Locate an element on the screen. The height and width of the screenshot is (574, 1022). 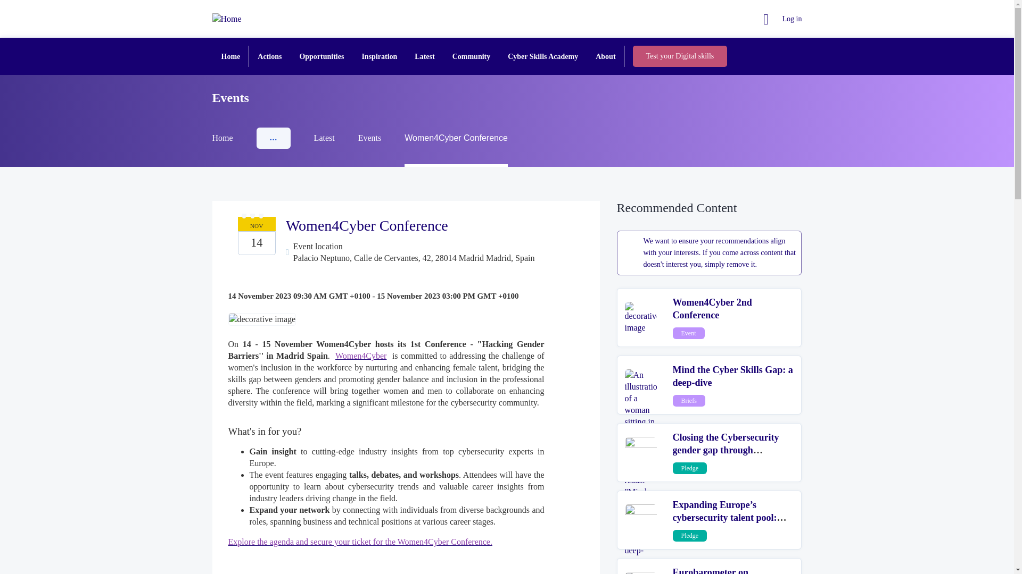
Opportunities is located at coordinates (322, 56).